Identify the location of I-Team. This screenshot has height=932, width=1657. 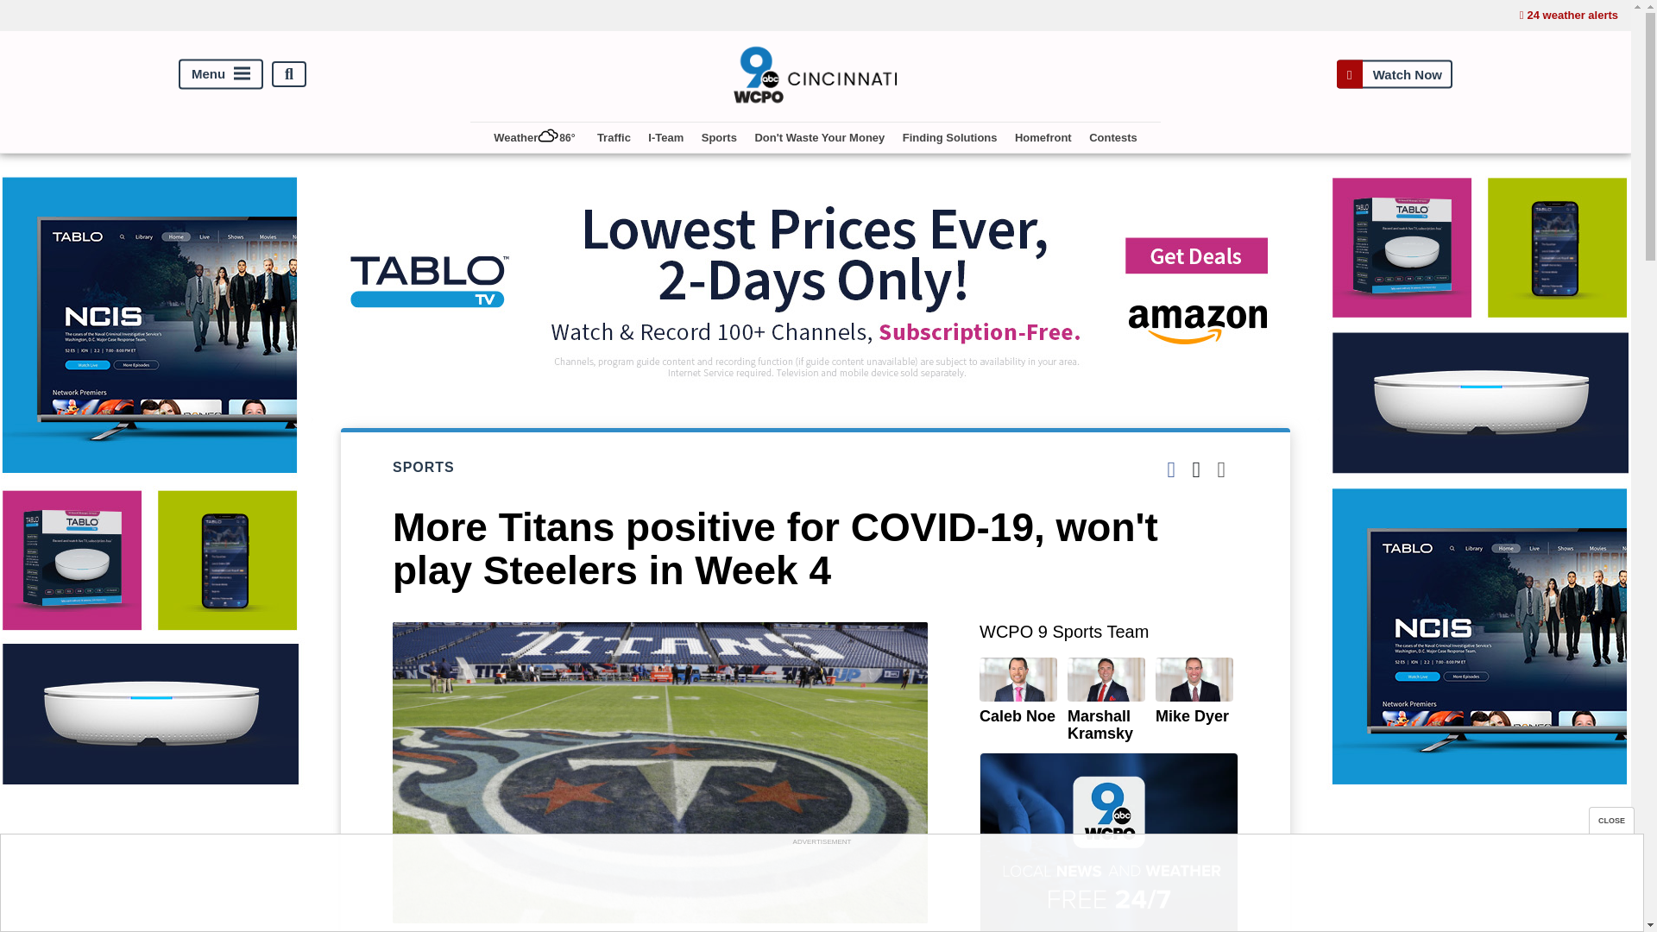
(666, 137).